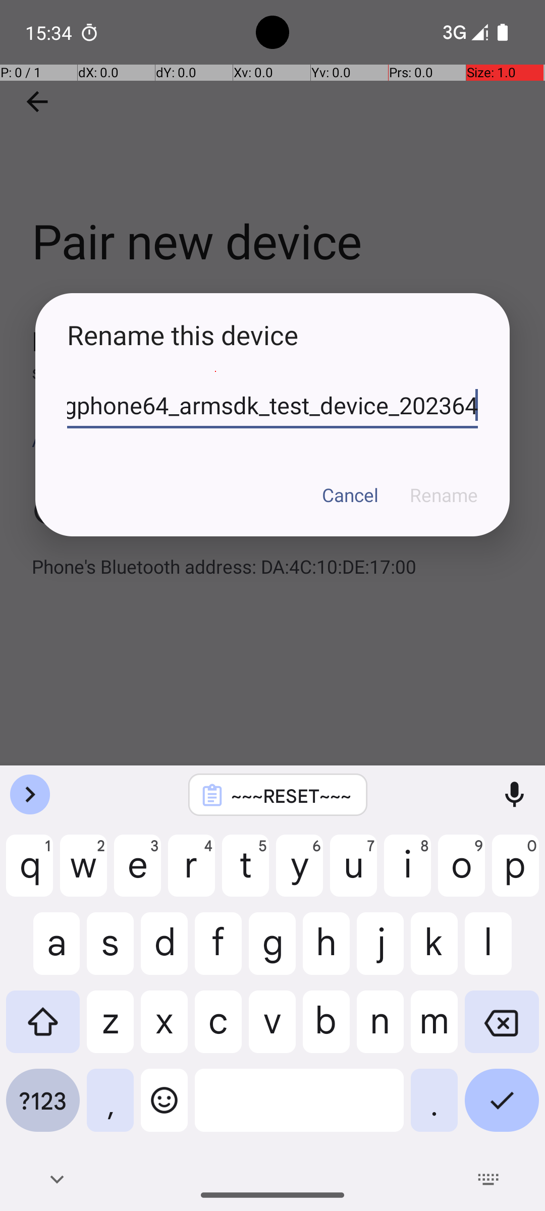 Image resolution: width=545 pixels, height=1211 pixels. What do you see at coordinates (272, 335) in the screenshot?
I see `Rename this device` at bounding box center [272, 335].